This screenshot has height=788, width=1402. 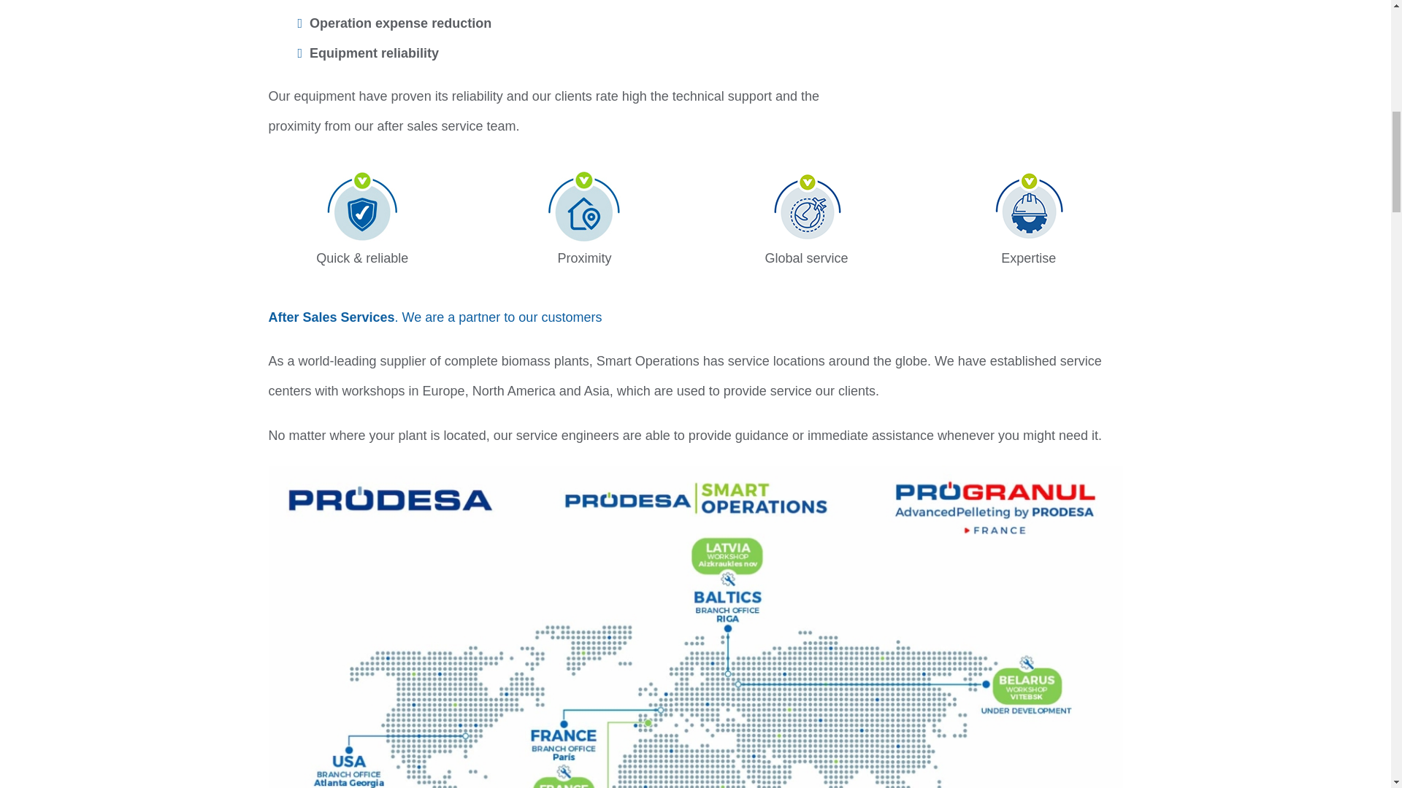 What do you see at coordinates (806, 207) in the screenshot?
I see `Contact` at bounding box center [806, 207].